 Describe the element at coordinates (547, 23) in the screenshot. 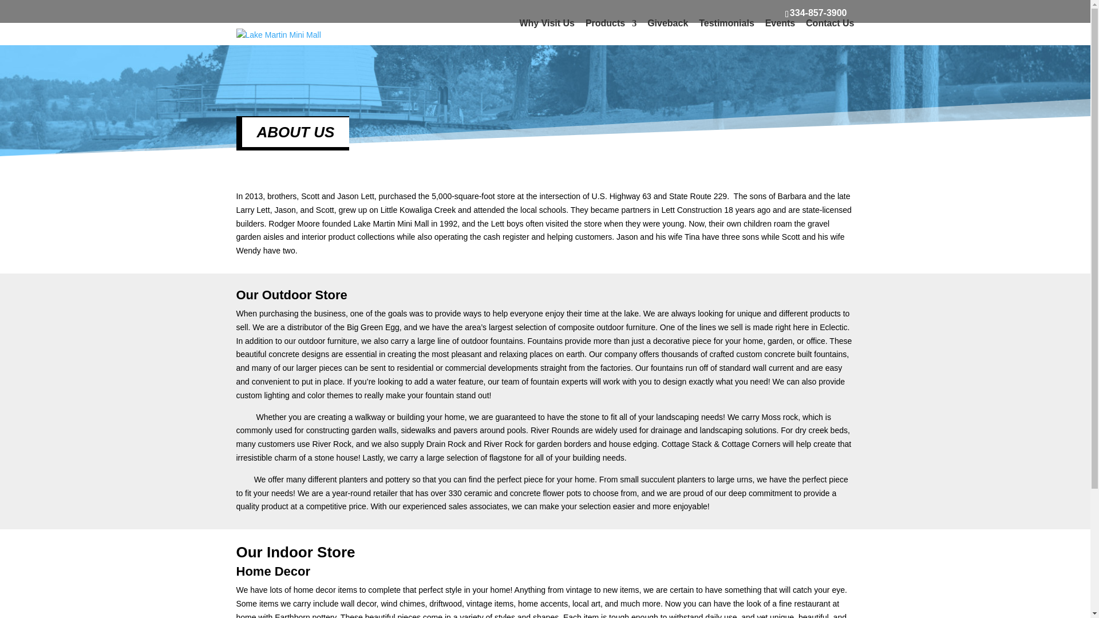

I see `Why Visit Us` at that location.